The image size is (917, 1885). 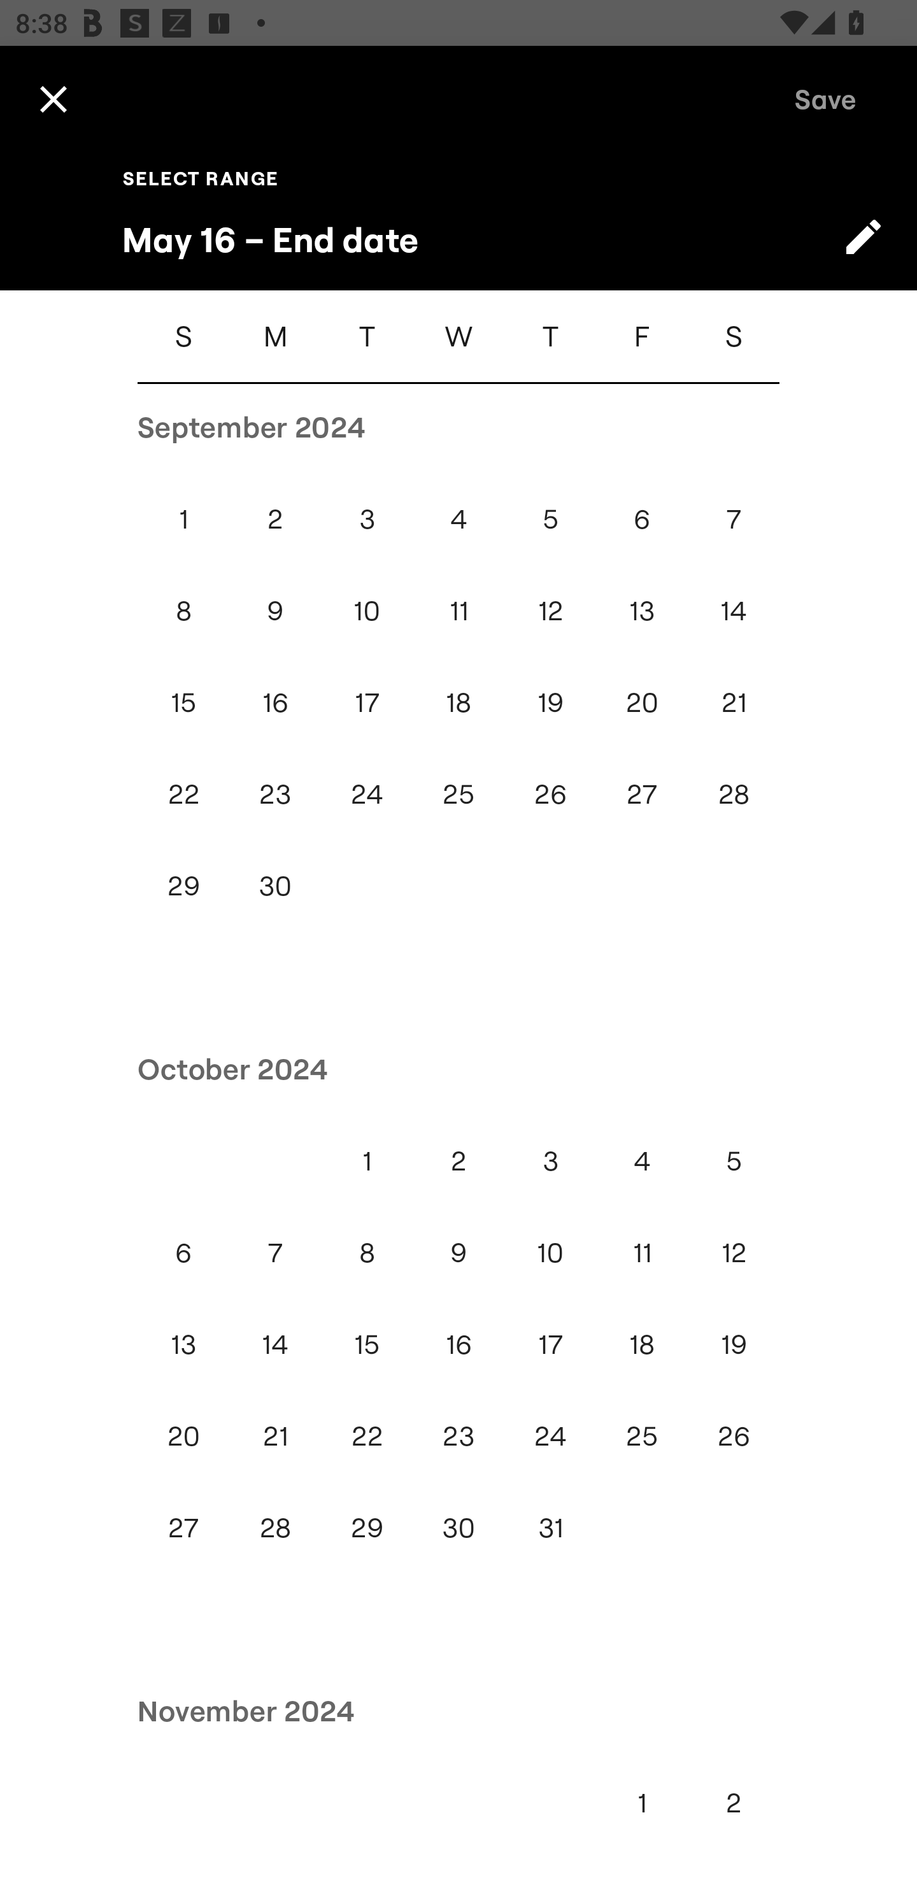 I want to click on 22 Sun, Sep 22, so click(x=183, y=795).